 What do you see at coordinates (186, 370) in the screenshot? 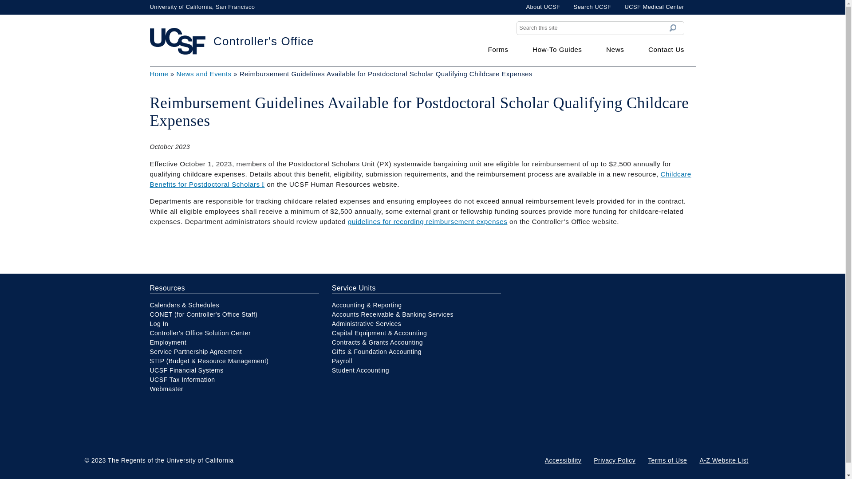
I see `UCSF Financial Systems` at bounding box center [186, 370].